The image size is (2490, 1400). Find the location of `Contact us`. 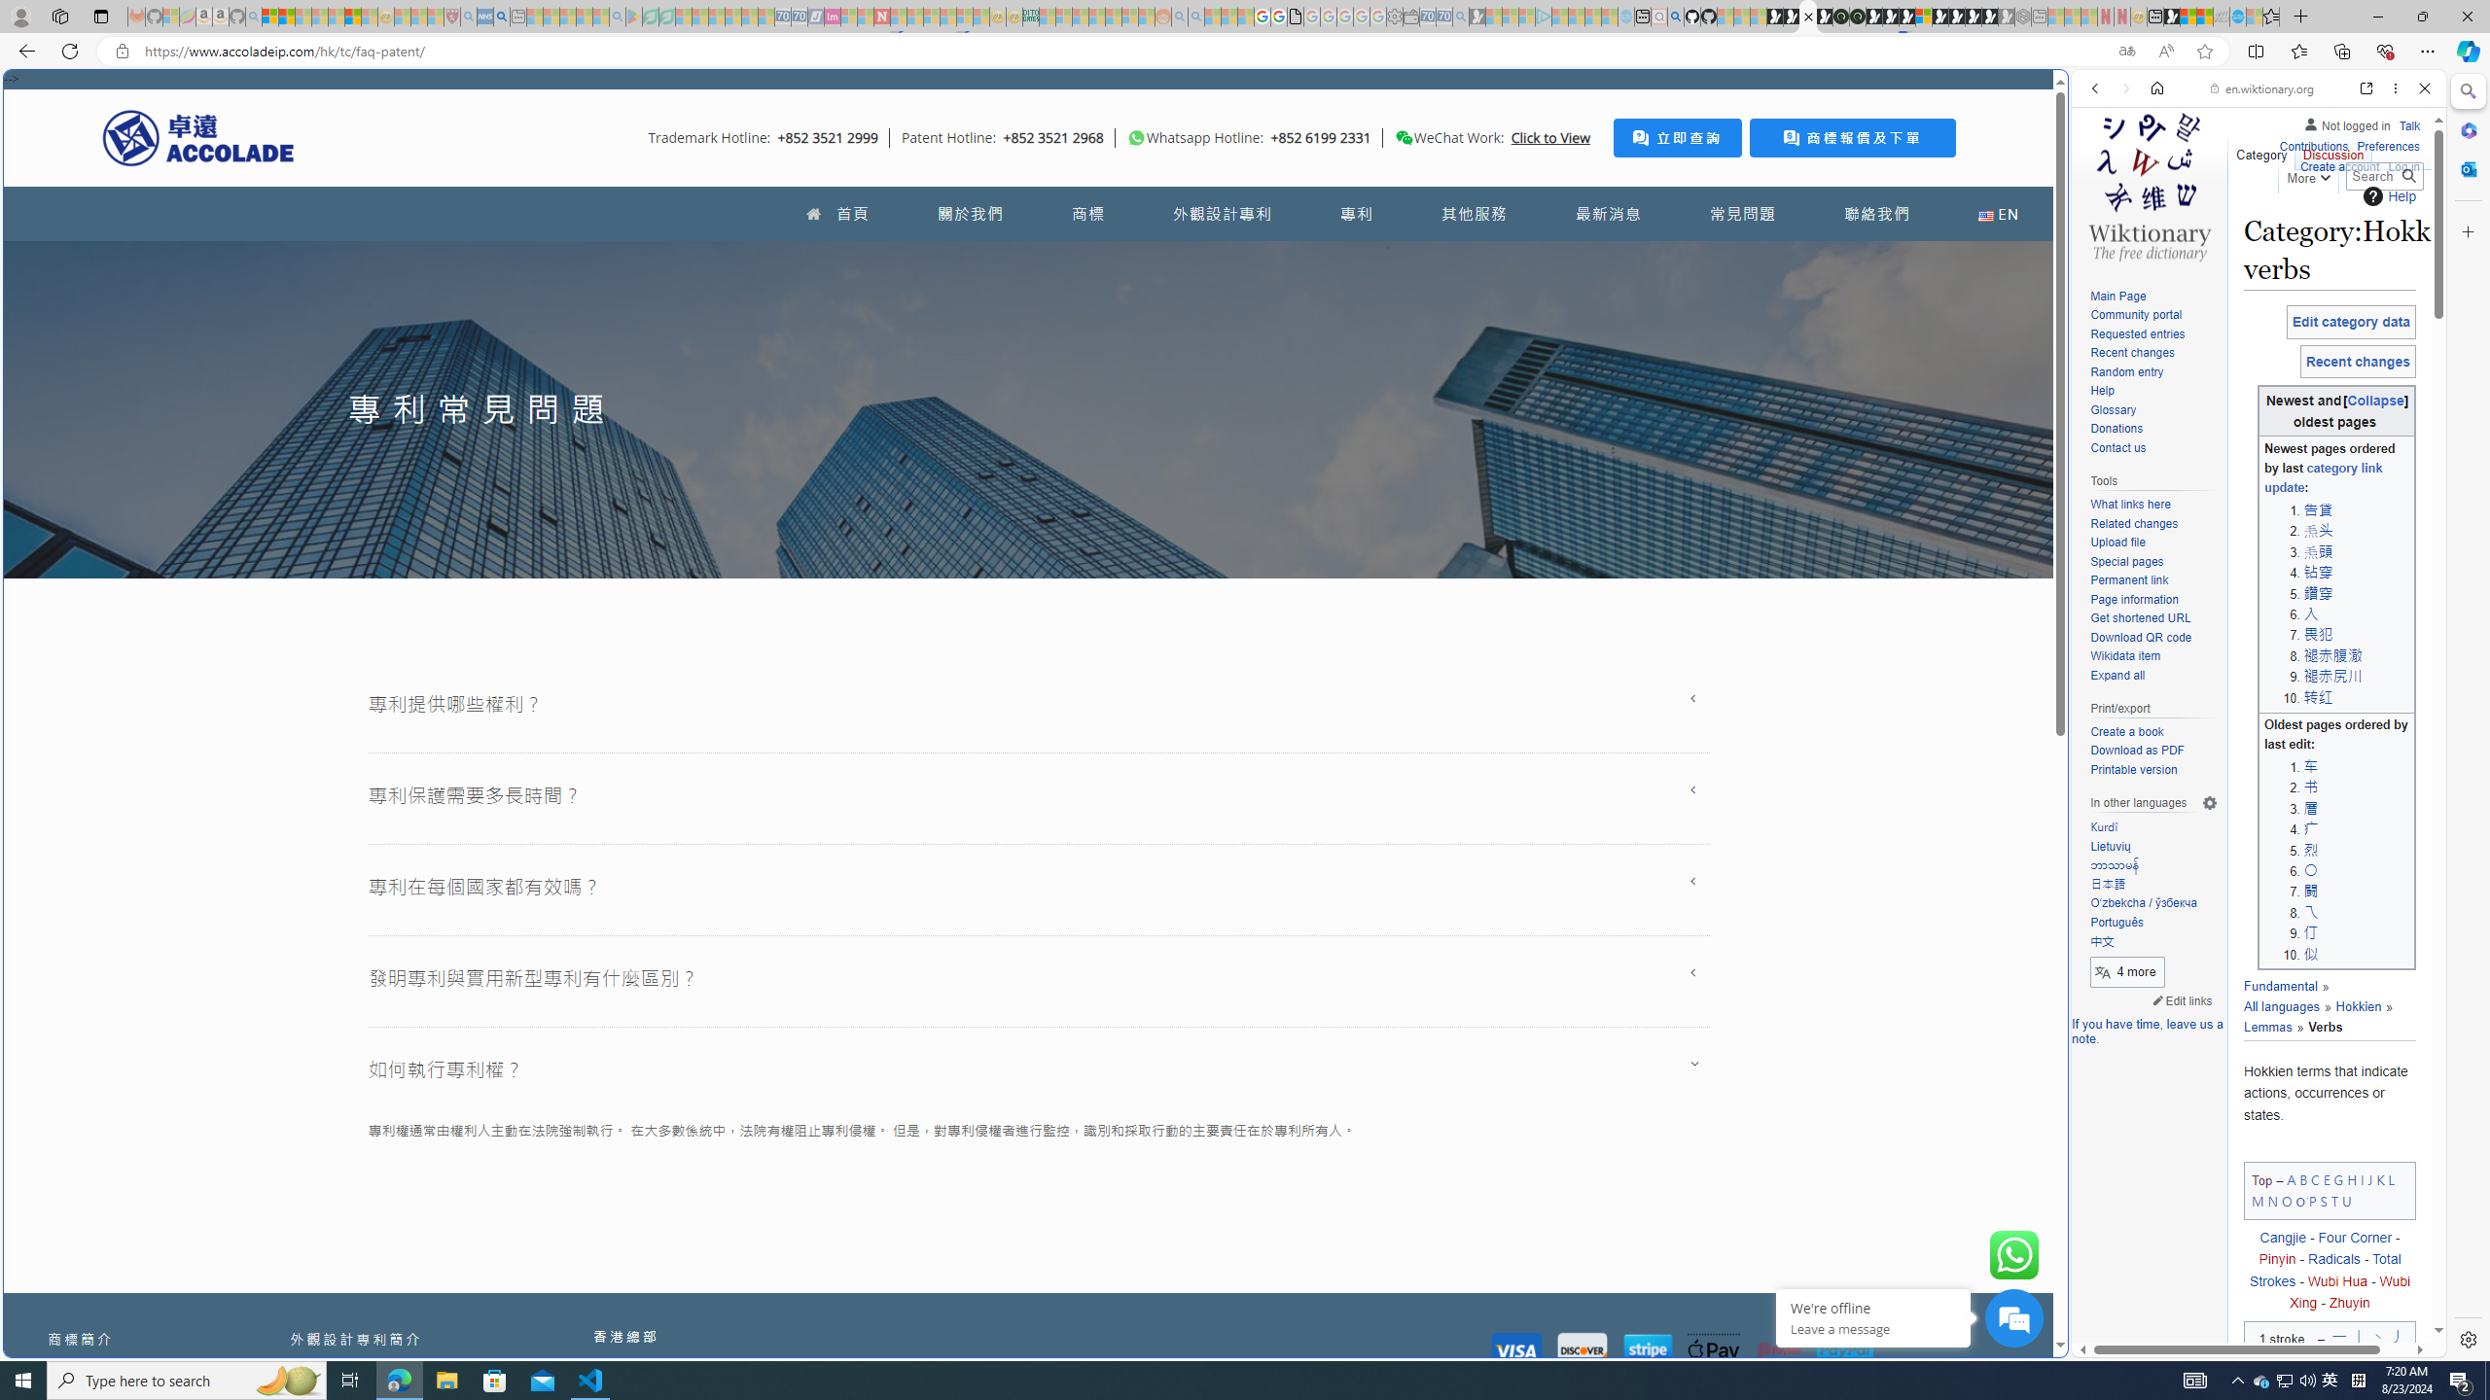

Contact us is located at coordinates (2153, 448).